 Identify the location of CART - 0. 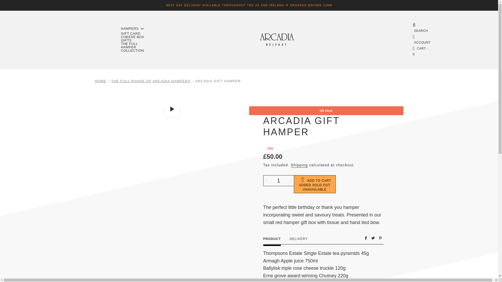
(421, 51).